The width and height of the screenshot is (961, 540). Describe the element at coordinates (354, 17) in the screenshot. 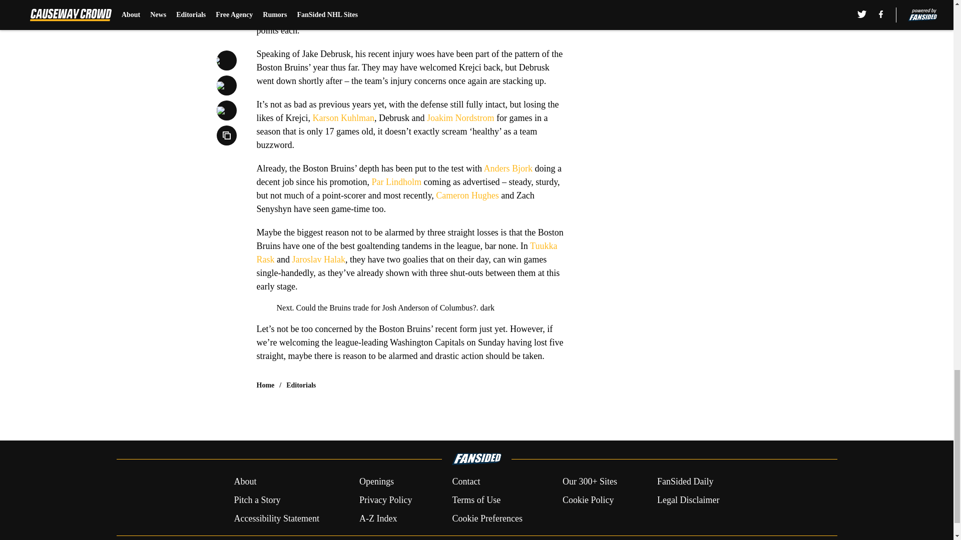

I see `Charlie Coyle` at that location.